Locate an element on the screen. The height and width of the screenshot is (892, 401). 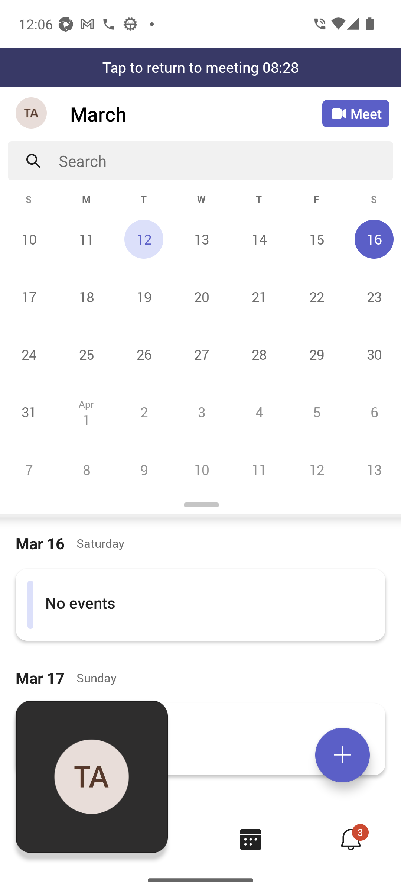
Tuesday, March 26 26 is located at coordinates (144, 355).